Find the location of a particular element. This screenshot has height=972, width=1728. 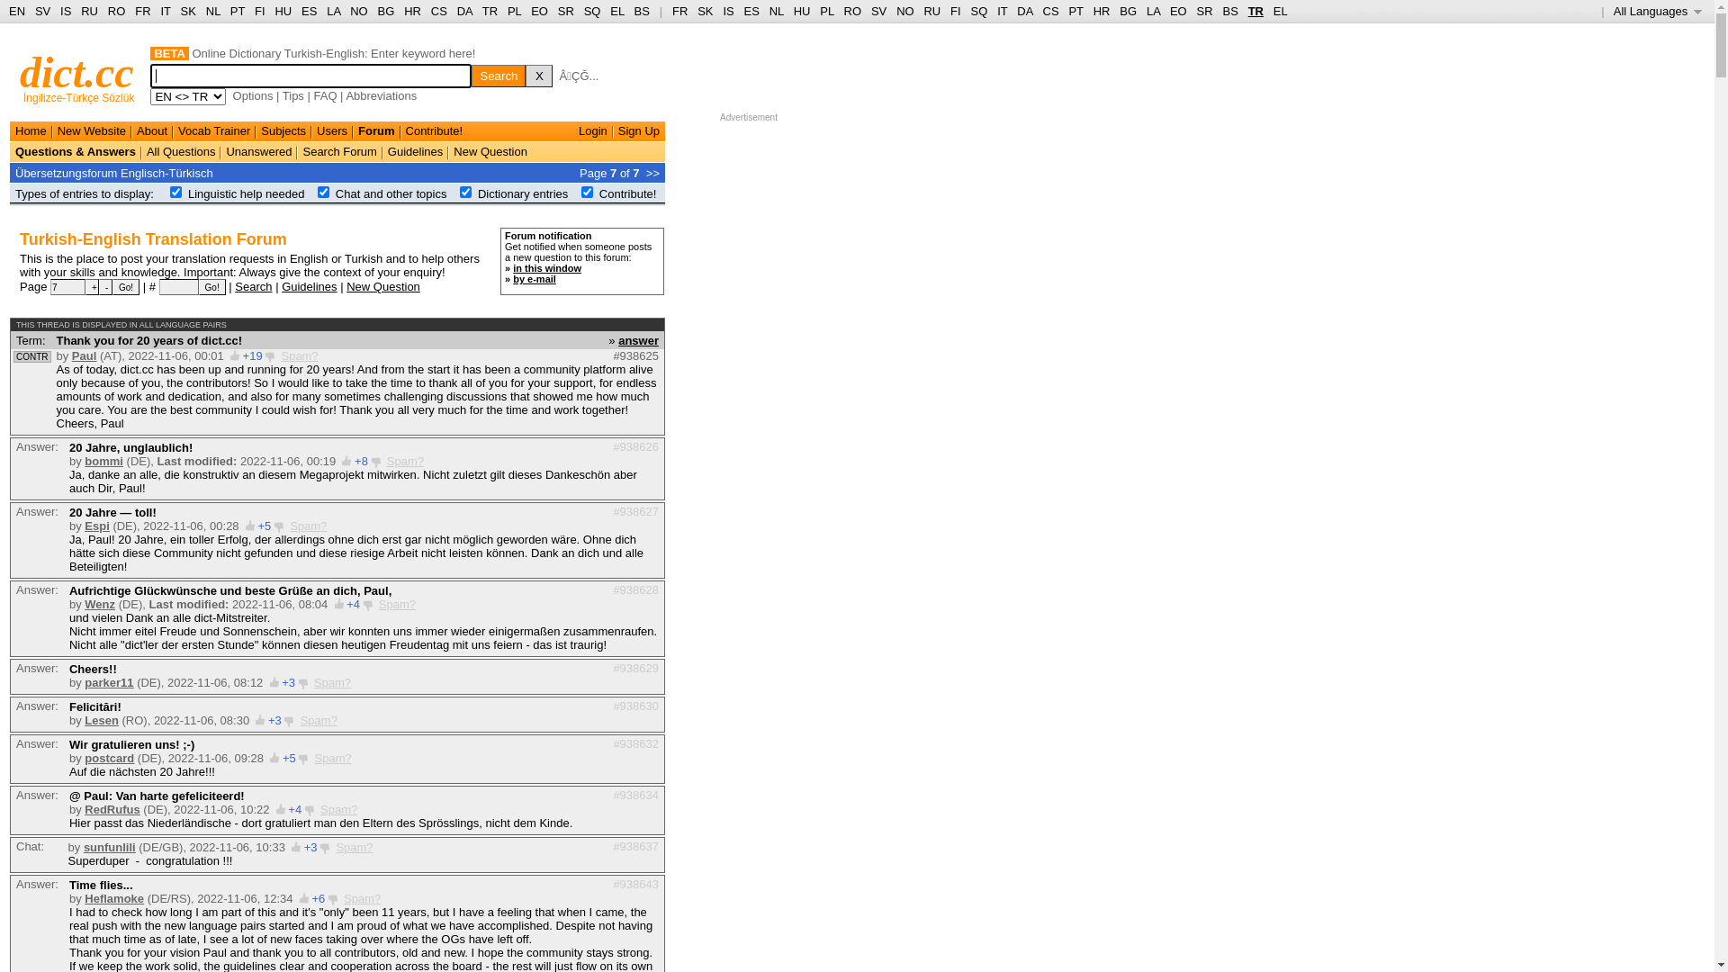

HU is located at coordinates (283, 11).